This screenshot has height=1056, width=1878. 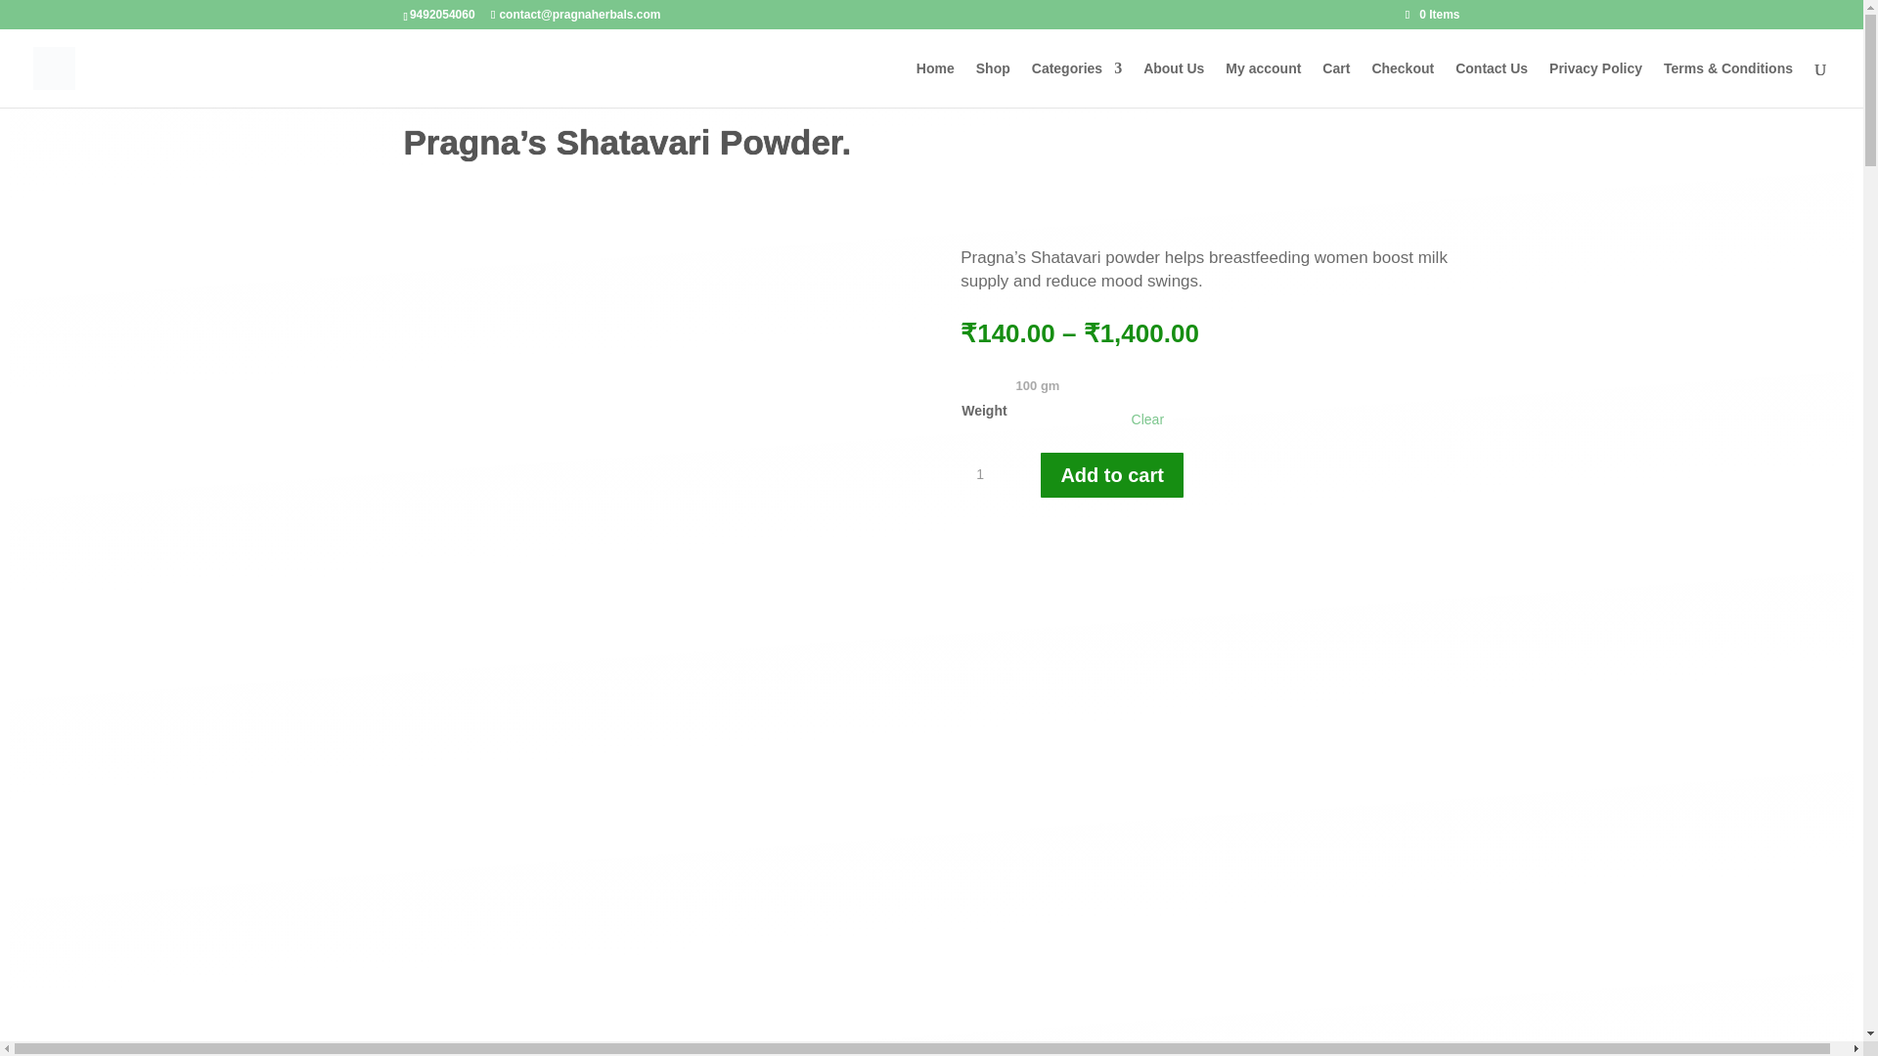 What do you see at coordinates (1174, 84) in the screenshot?
I see `About Us` at bounding box center [1174, 84].